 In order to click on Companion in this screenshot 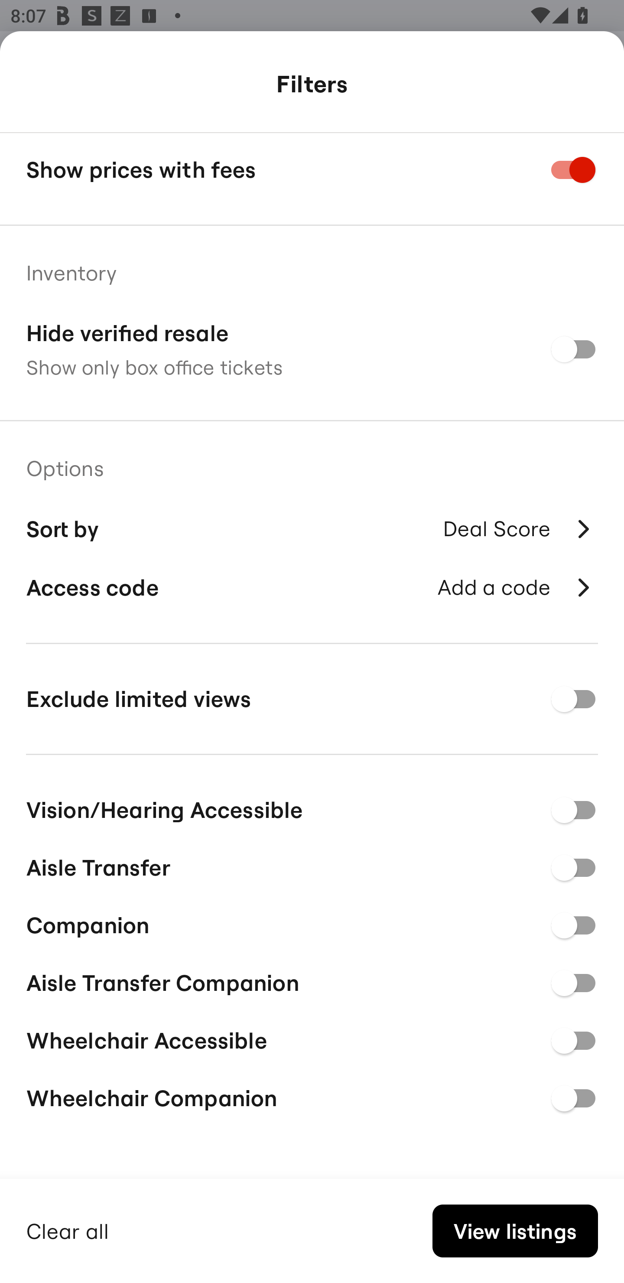, I will do `click(312, 923)`.